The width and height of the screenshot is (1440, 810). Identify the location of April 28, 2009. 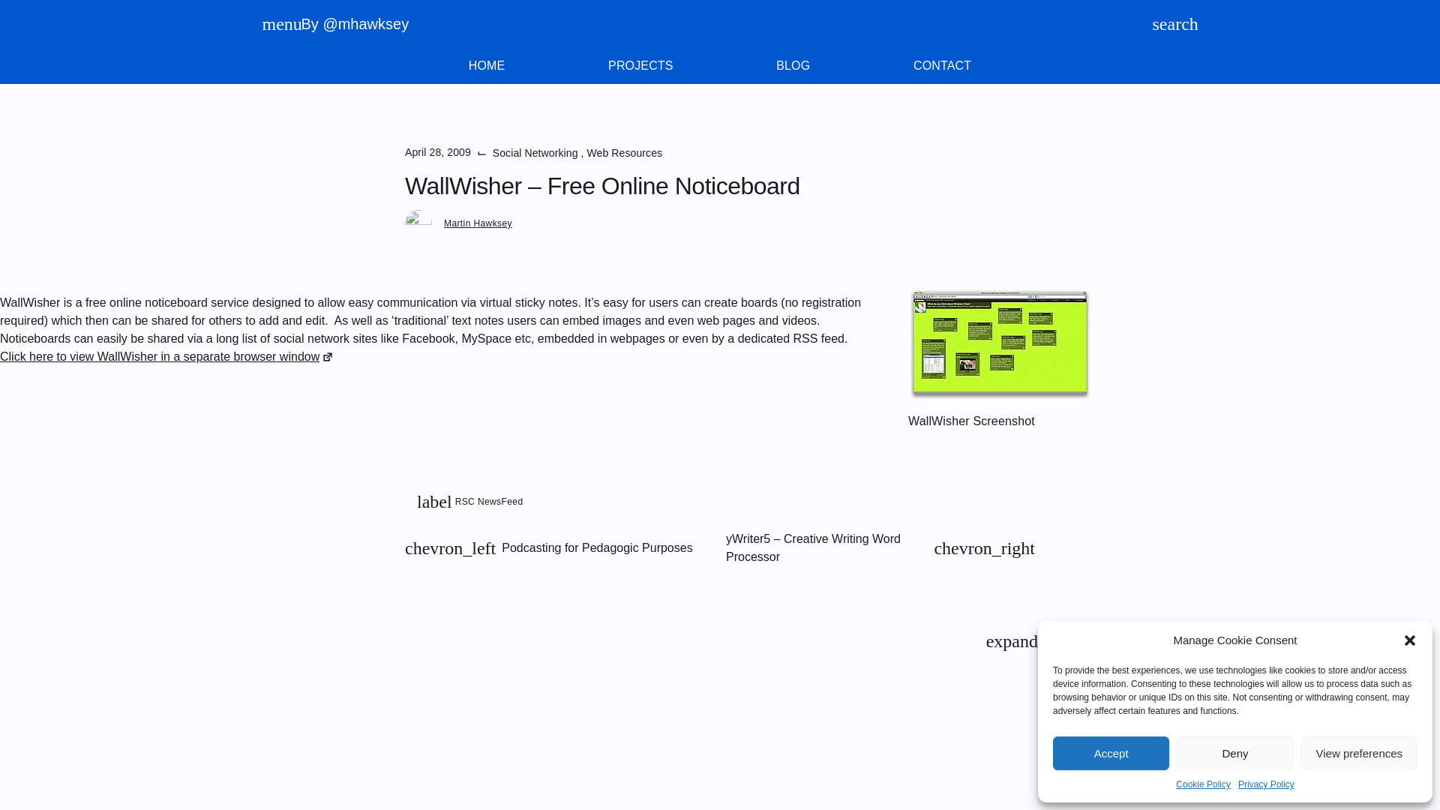
(942, 66).